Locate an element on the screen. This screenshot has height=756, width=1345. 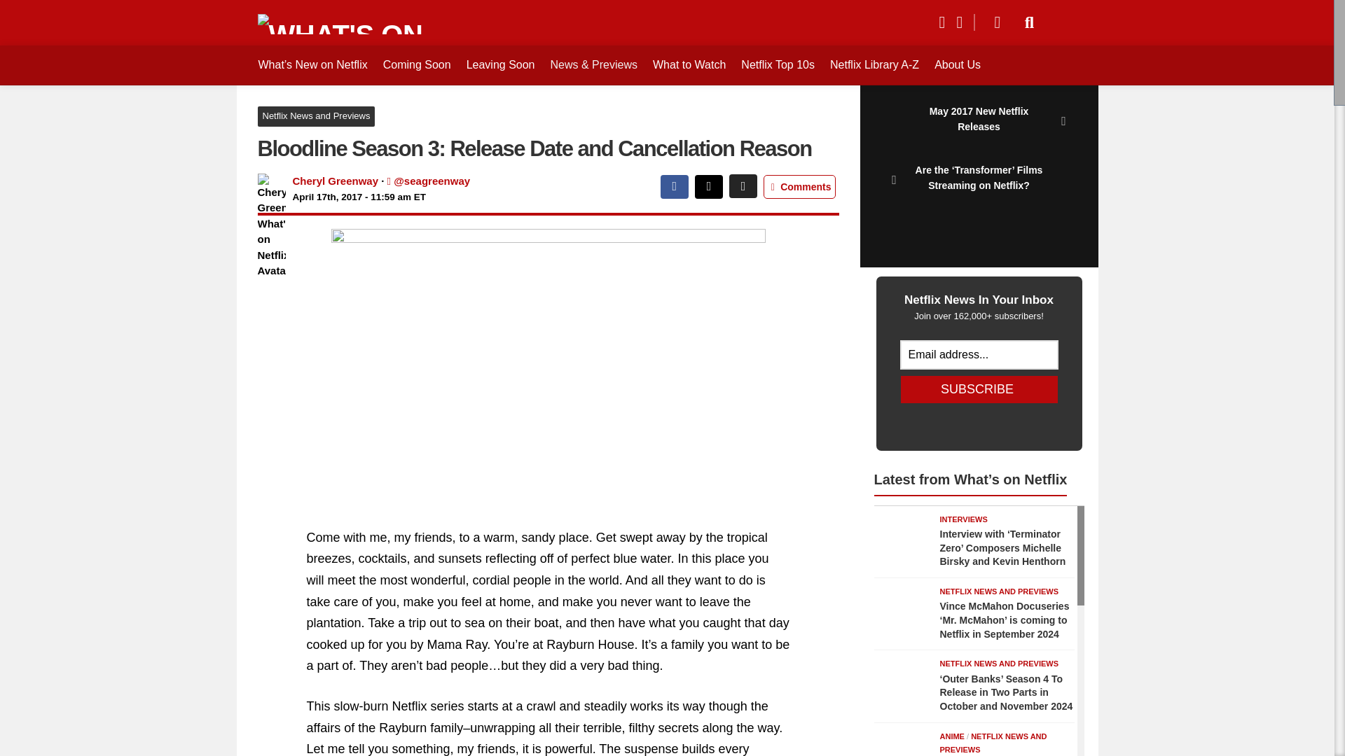
NETFLIX NEWS AND PREVIEWS is located at coordinates (1000, 591).